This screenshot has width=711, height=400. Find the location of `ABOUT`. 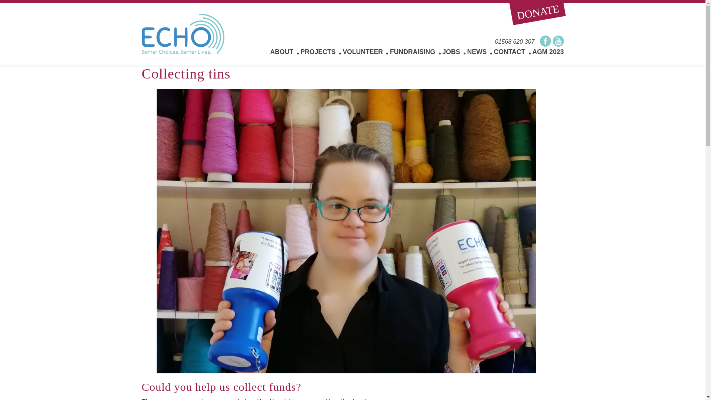

ABOUT is located at coordinates (281, 52).